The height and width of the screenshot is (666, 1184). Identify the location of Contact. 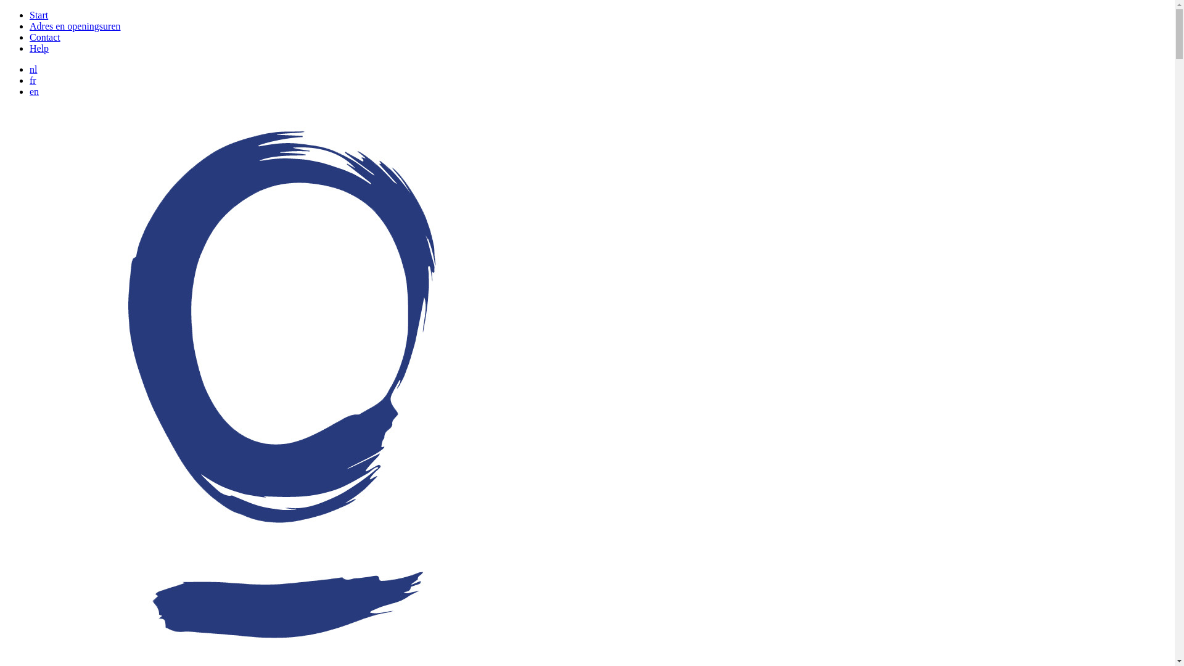
(45, 37).